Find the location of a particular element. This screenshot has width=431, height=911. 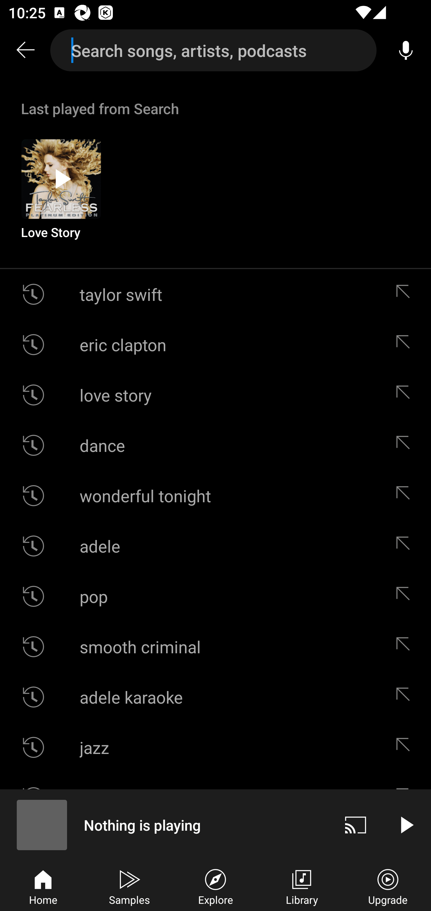

jazz Edit suggestion jazz is located at coordinates (215, 747).